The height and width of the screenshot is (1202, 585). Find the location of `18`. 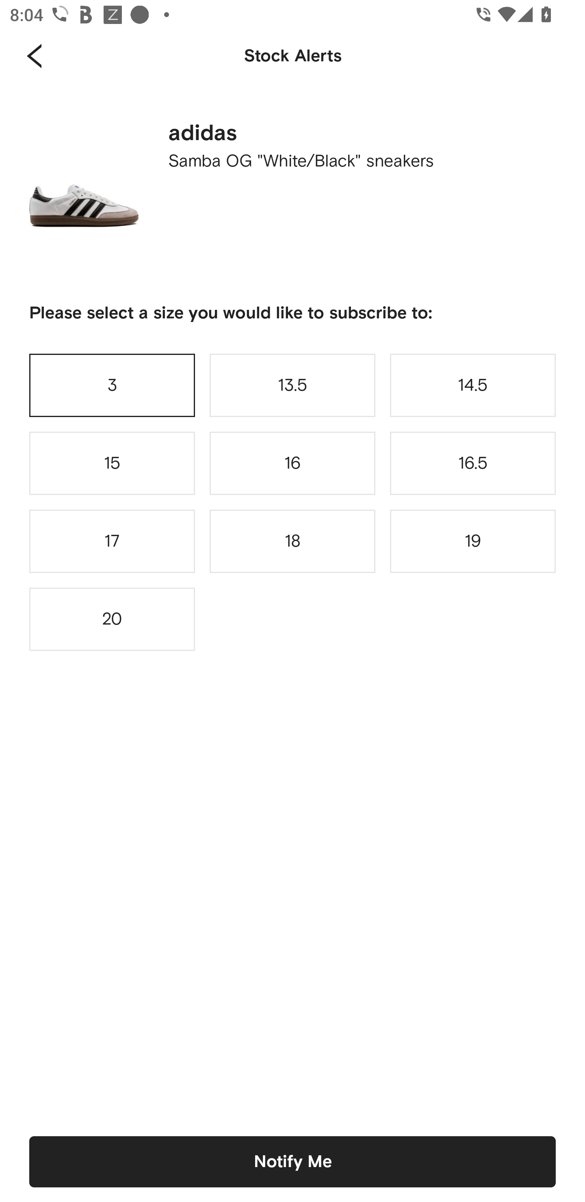

18 is located at coordinates (292, 541).